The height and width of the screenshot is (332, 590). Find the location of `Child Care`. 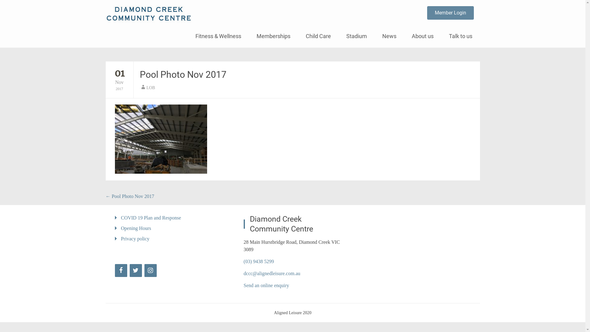

Child Care is located at coordinates (318, 36).